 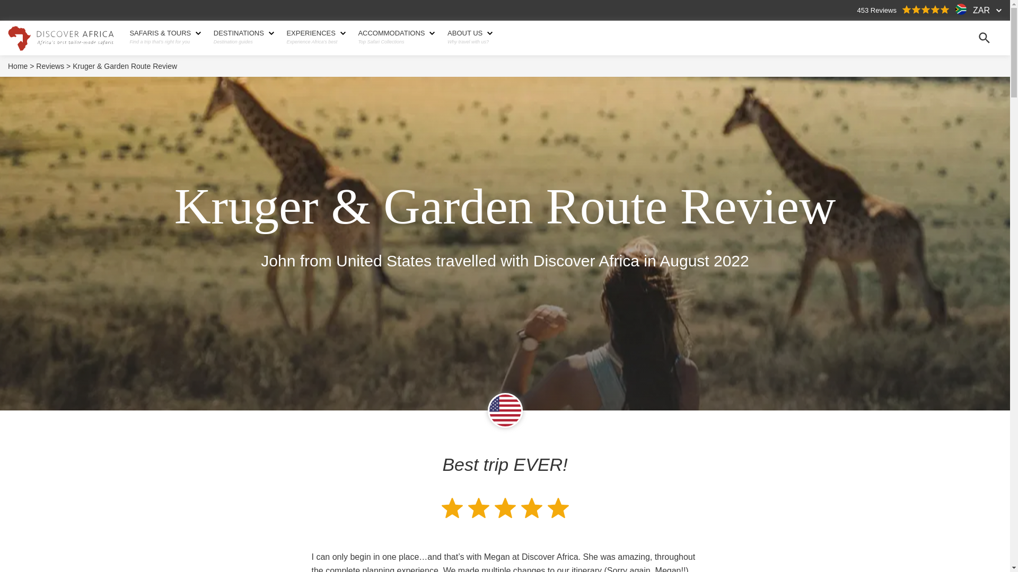 I want to click on 453 Reviews, so click(x=903, y=10).